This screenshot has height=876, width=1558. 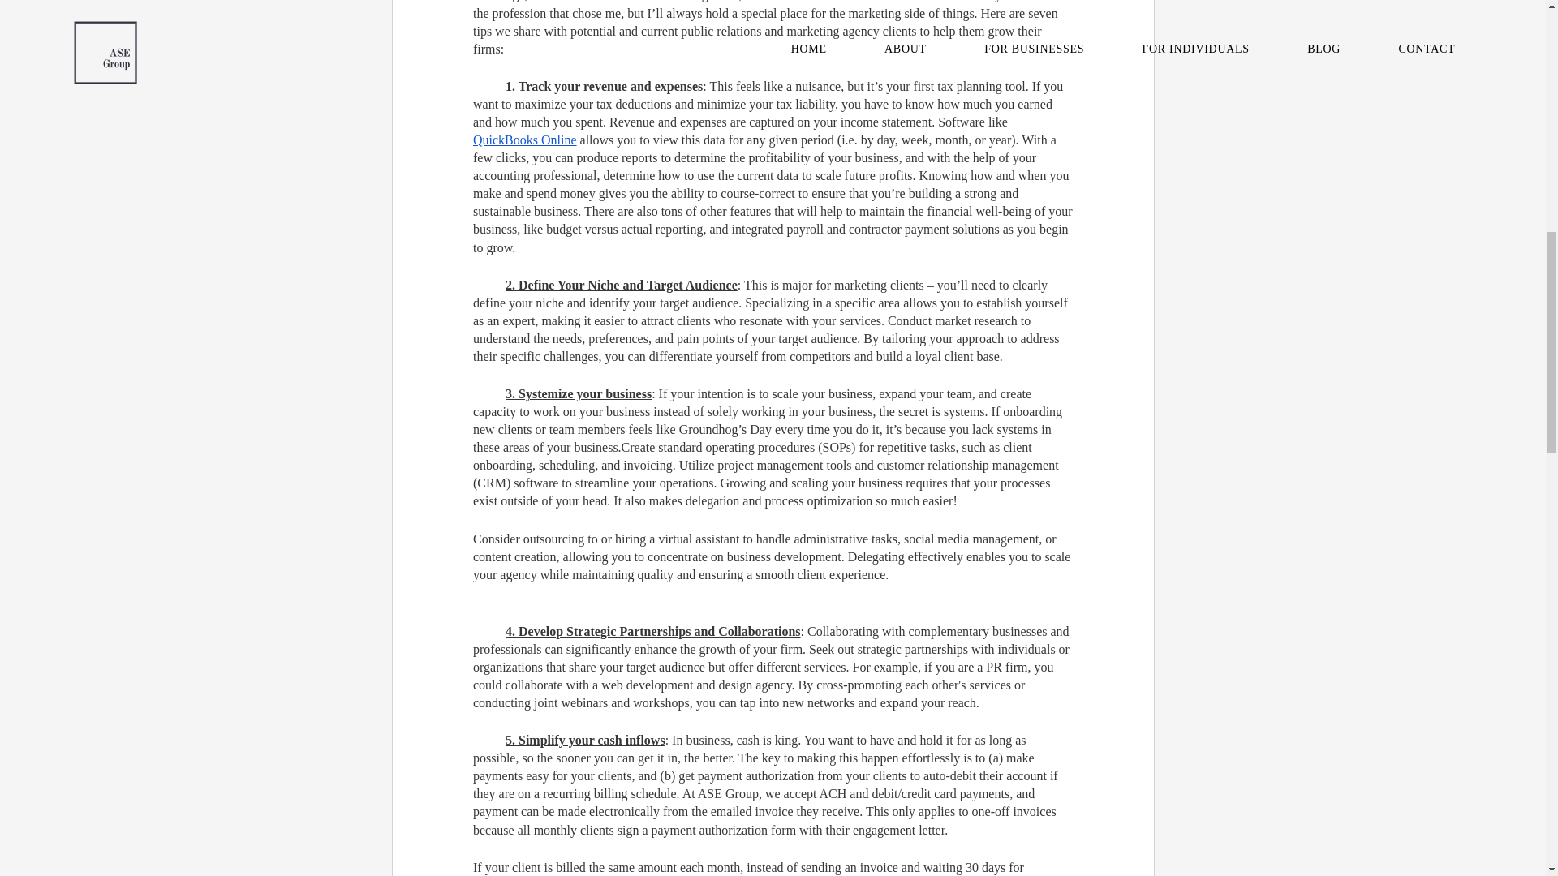 What do you see at coordinates (524, 140) in the screenshot?
I see `QuickBooks Online` at bounding box center [524, 140].